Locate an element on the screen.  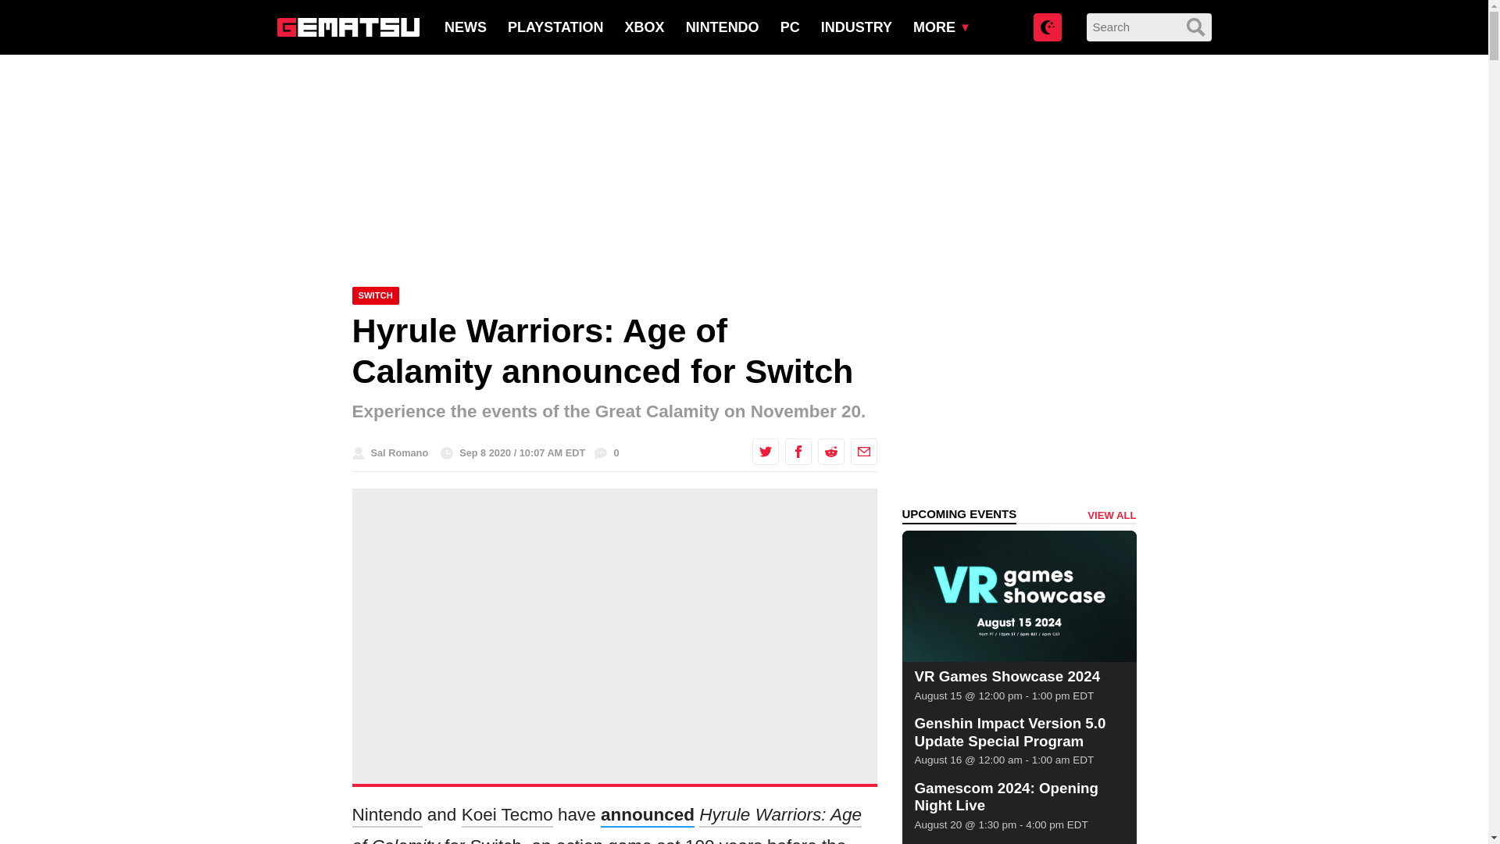
PLAYSTATION is located at coordinates (556, 27).